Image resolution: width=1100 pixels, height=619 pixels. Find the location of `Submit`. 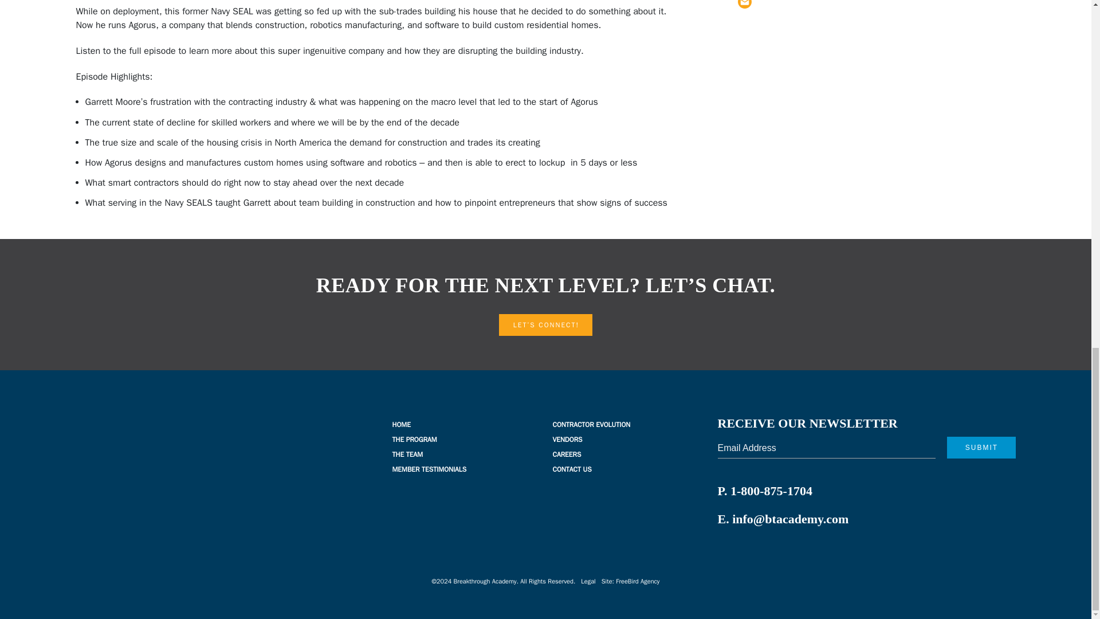

Submit is located at coordinates (981, 448).